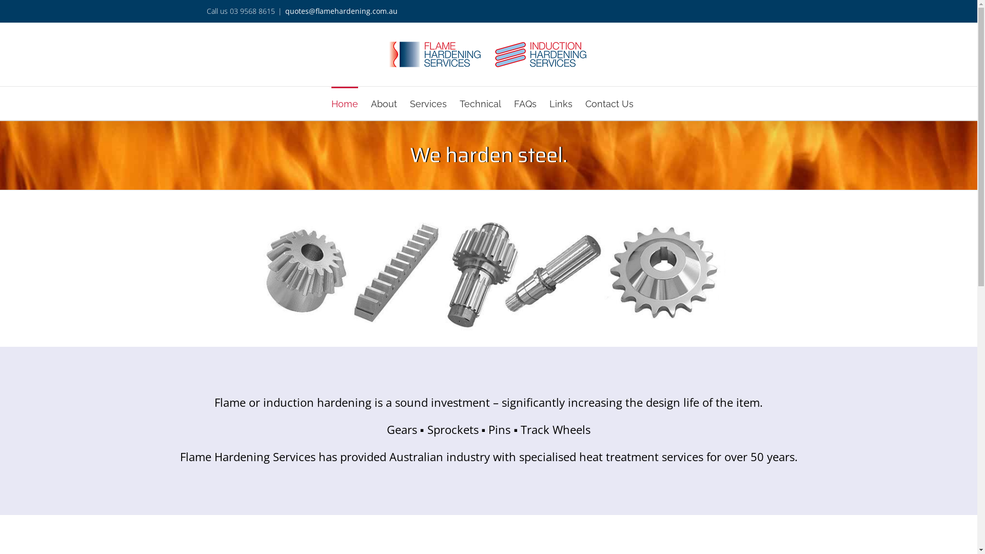 Image resolution: width=985 pixels, height=554 pixels. I want to click on Technical, so click(480, 104).